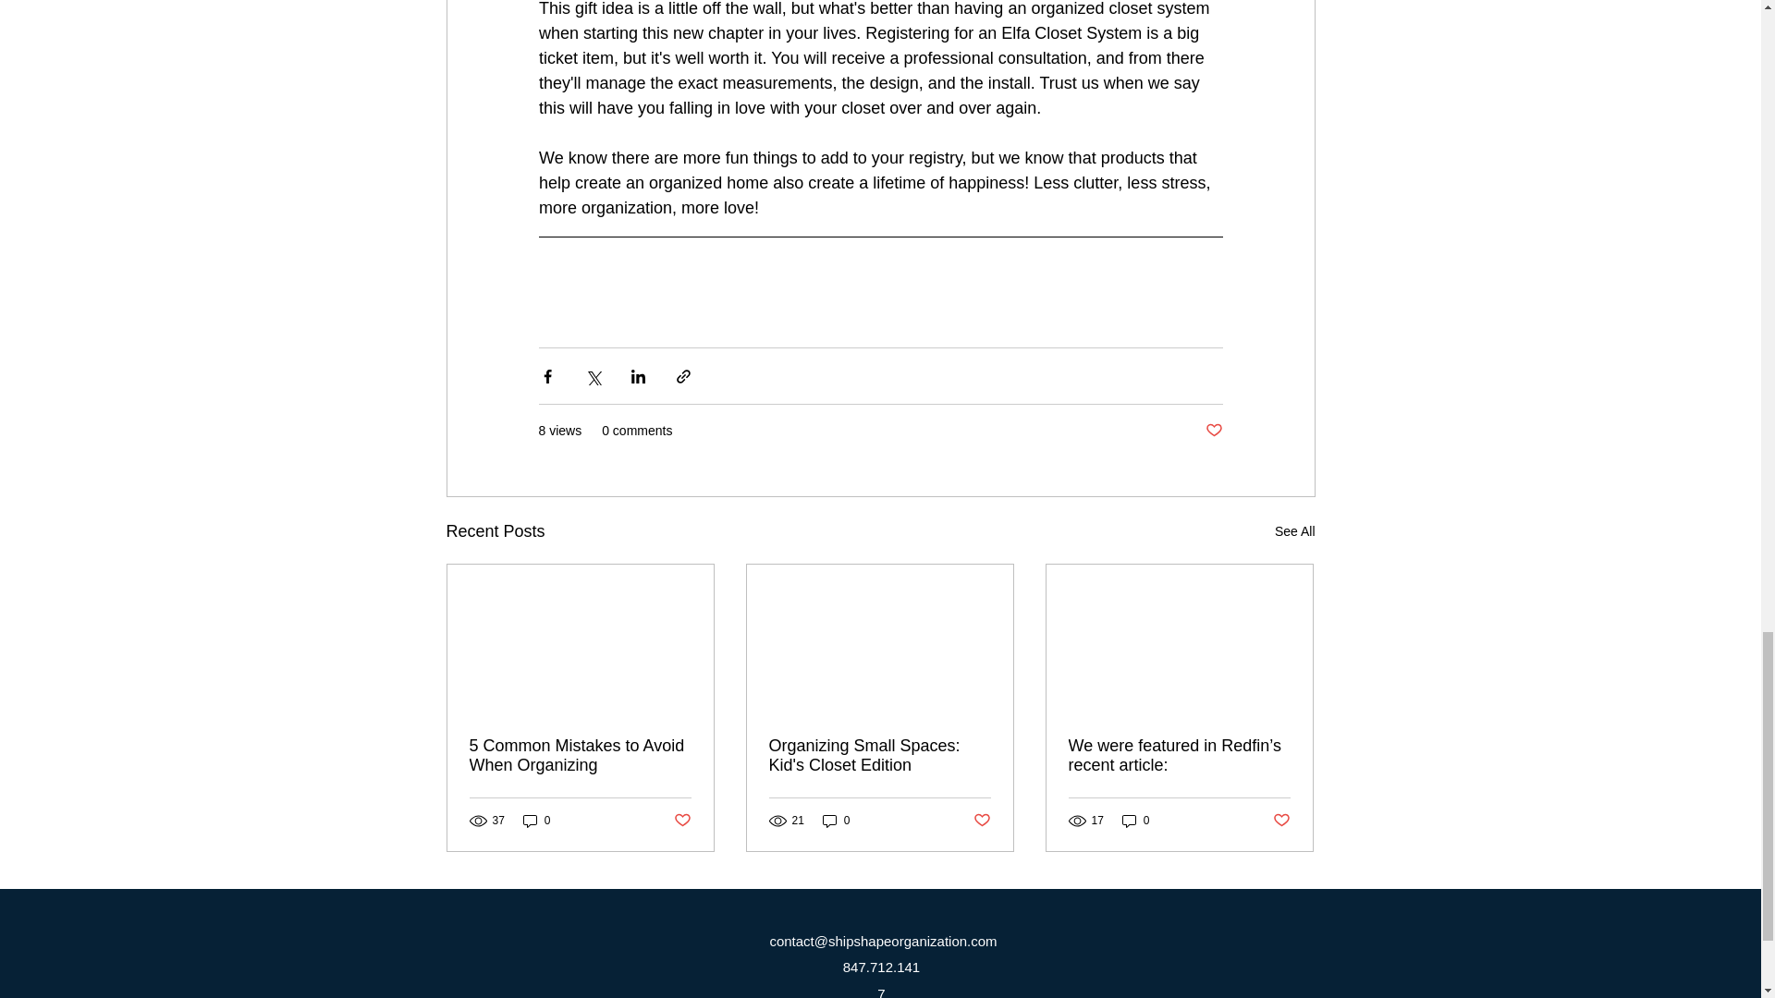 This screenshot has height=998, width=1775. What do you see at coordinates (680, 821) in the screenshot?
I see `Post not marked as liked` at bounding box center [680, 821].